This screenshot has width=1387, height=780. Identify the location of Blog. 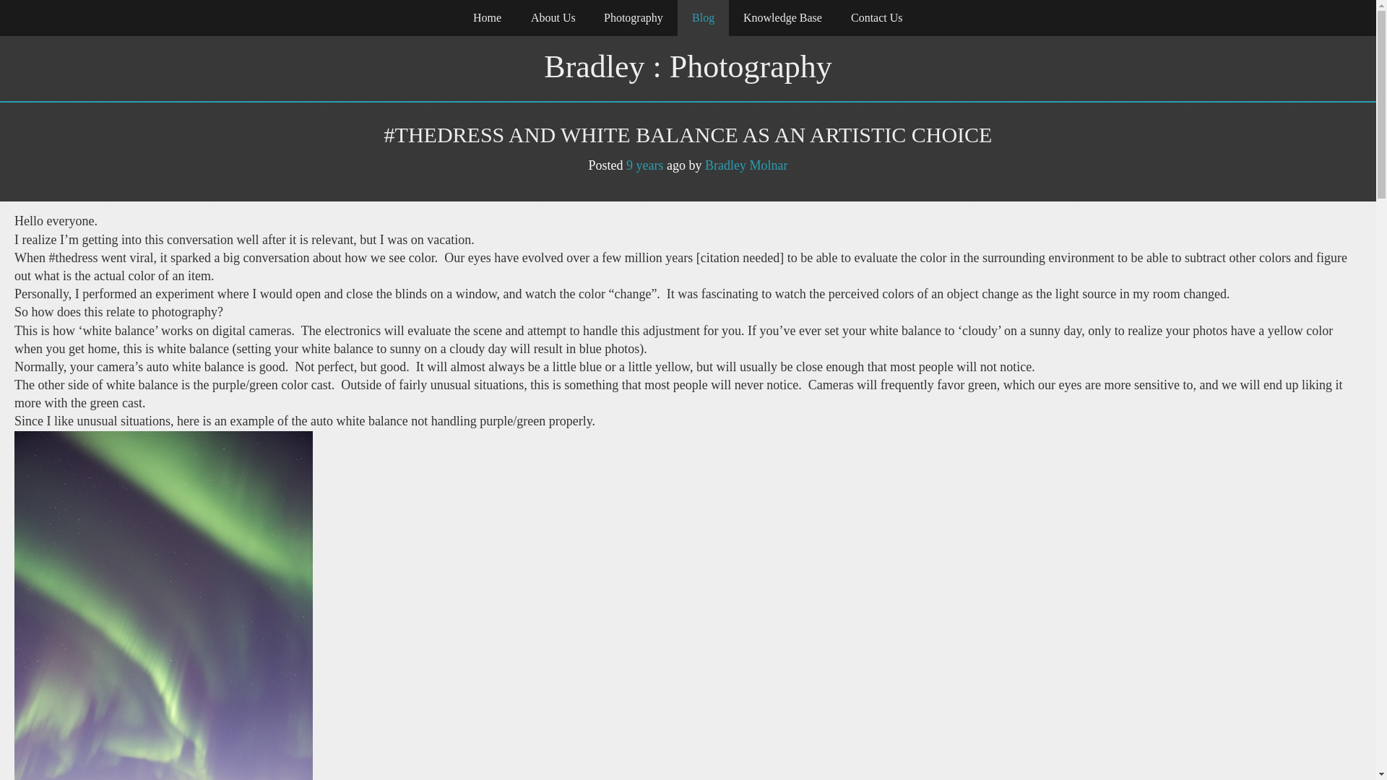
(704, 17).